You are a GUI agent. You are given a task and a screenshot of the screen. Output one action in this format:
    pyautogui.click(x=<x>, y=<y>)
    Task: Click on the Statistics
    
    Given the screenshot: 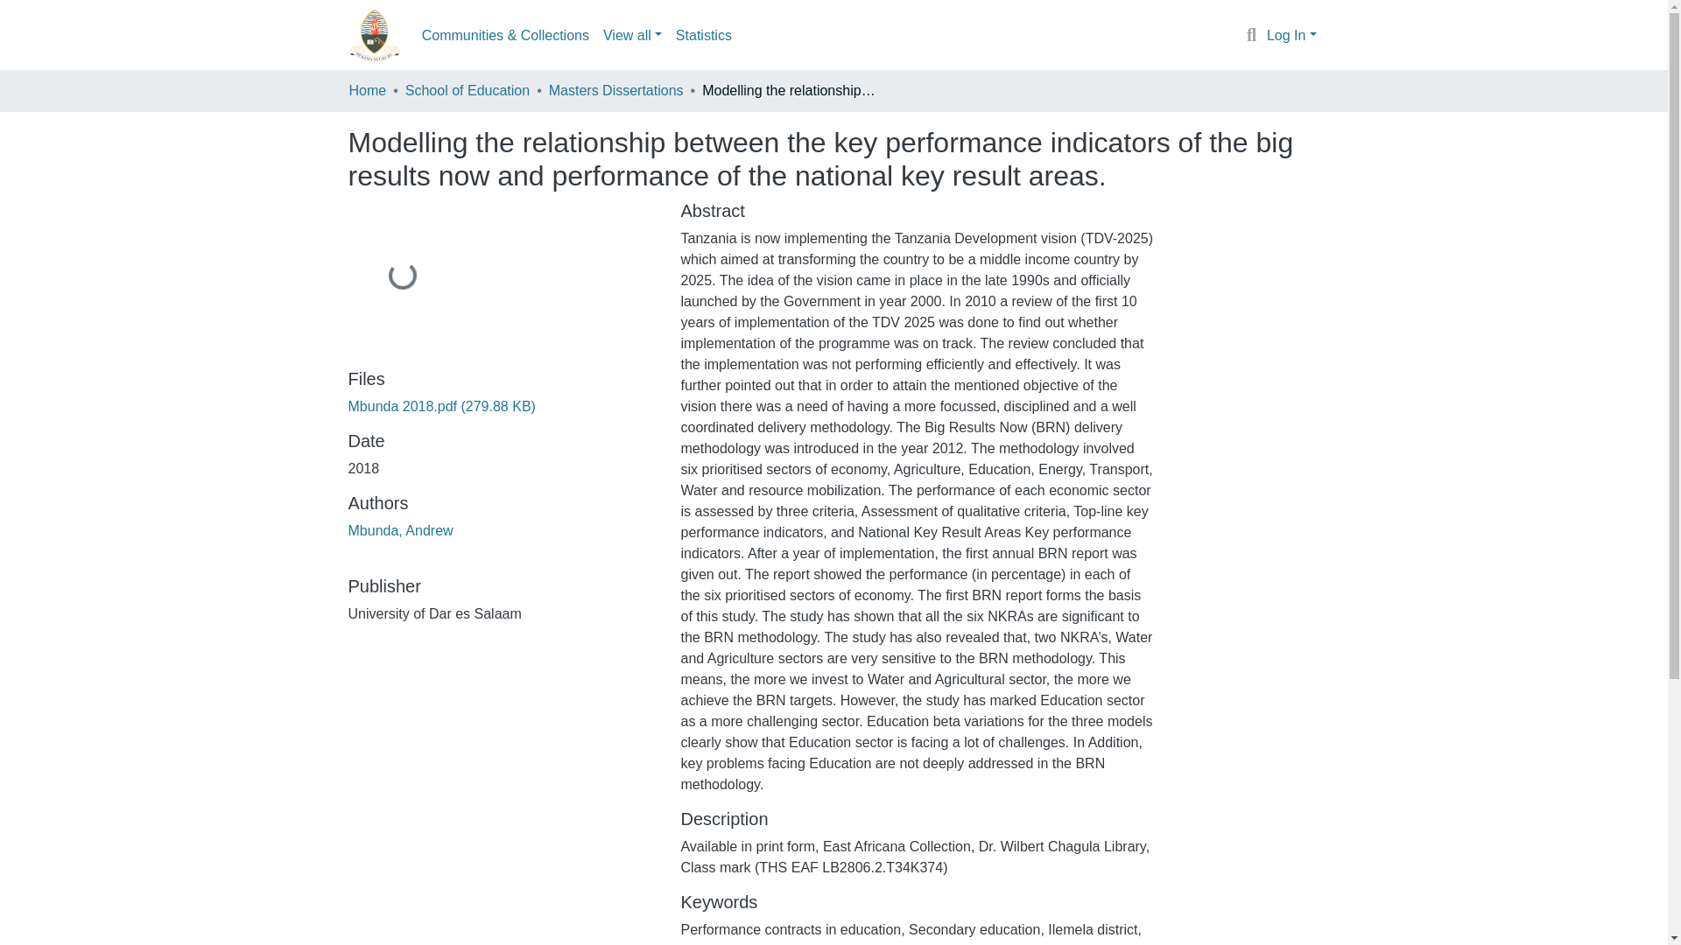 What is the action you would take?
    pyautogui.click(x=704, y=35)
    